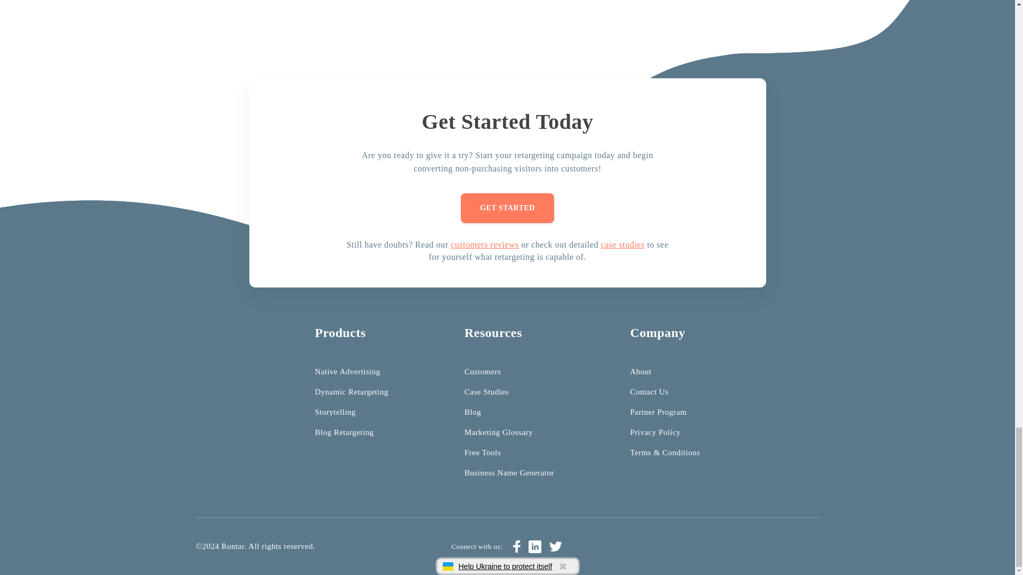 Image resolution: width=1023 pixels, height=575 pixels. What do you see at coordinates (472, 412) in the screenshot?
I see `Blog` at bounding box center [472, 412].